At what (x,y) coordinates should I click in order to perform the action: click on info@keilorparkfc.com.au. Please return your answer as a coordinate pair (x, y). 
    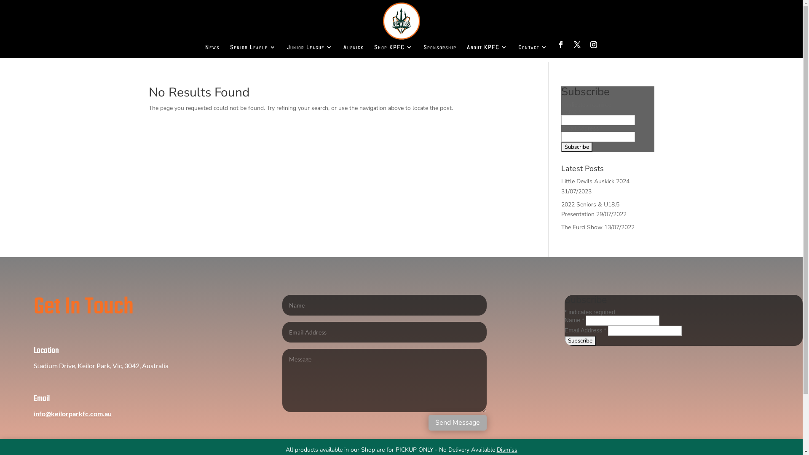
    Looking at the image, I should click on (72, 414).